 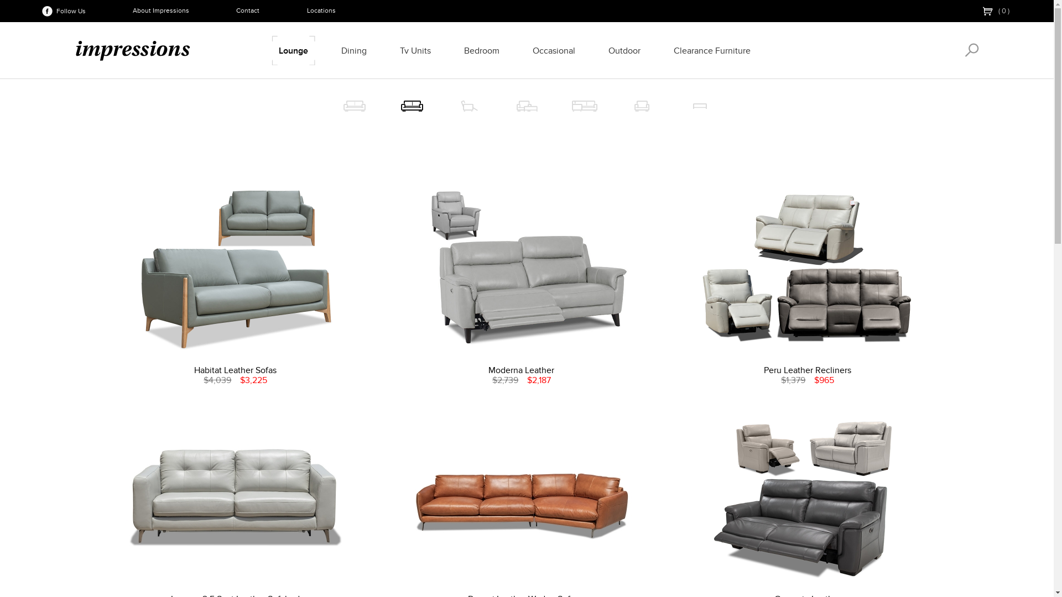 I want to click on Dining, so click(x=354, y=50).